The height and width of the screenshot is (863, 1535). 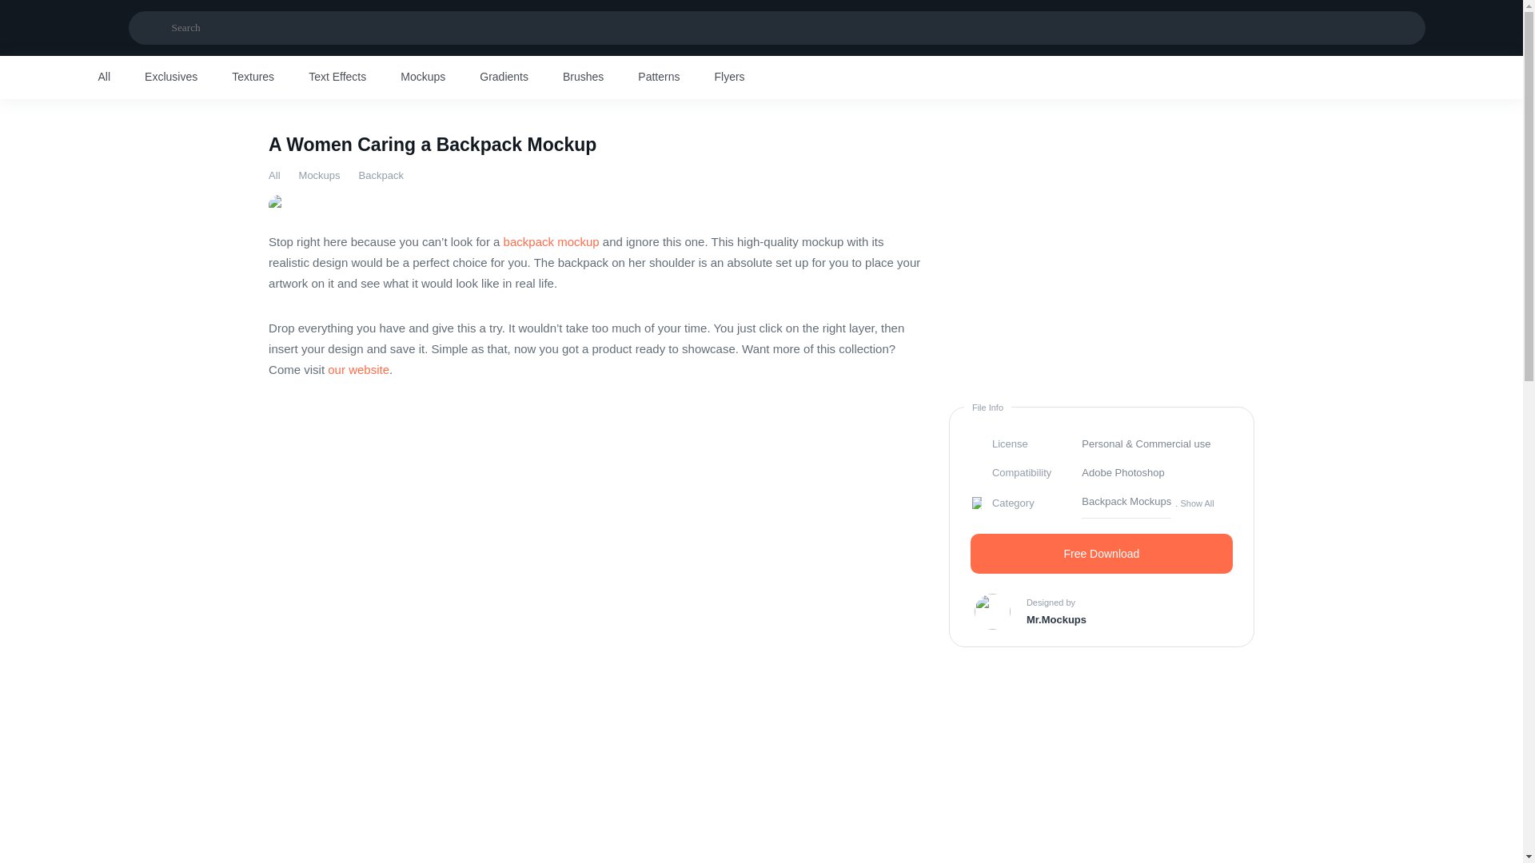 What do you see at coordinates (1194, 503) in the screenshot?
I see `. Show All` at bounding box center [1194, 503].